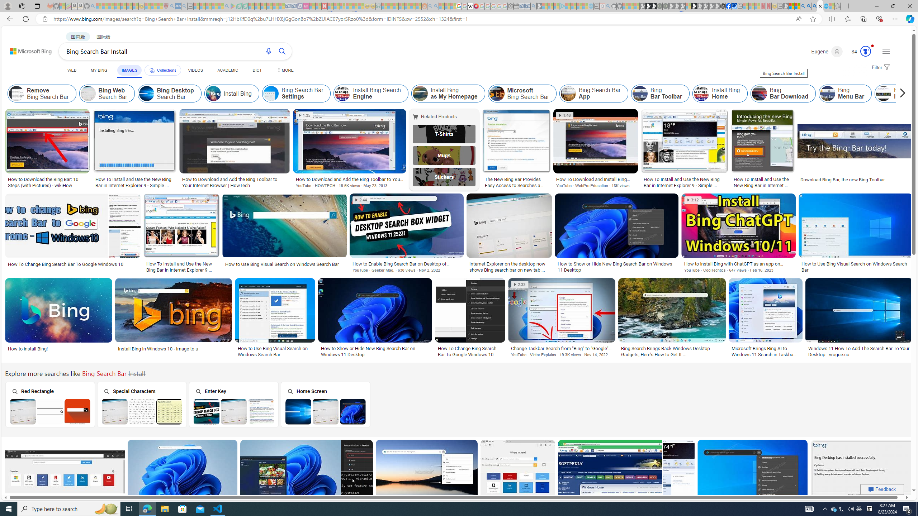 Image resolution: width=918 pixels, height=516 pixels. I want to click on Microsoft Bing Search Bar, so click(522, 94).